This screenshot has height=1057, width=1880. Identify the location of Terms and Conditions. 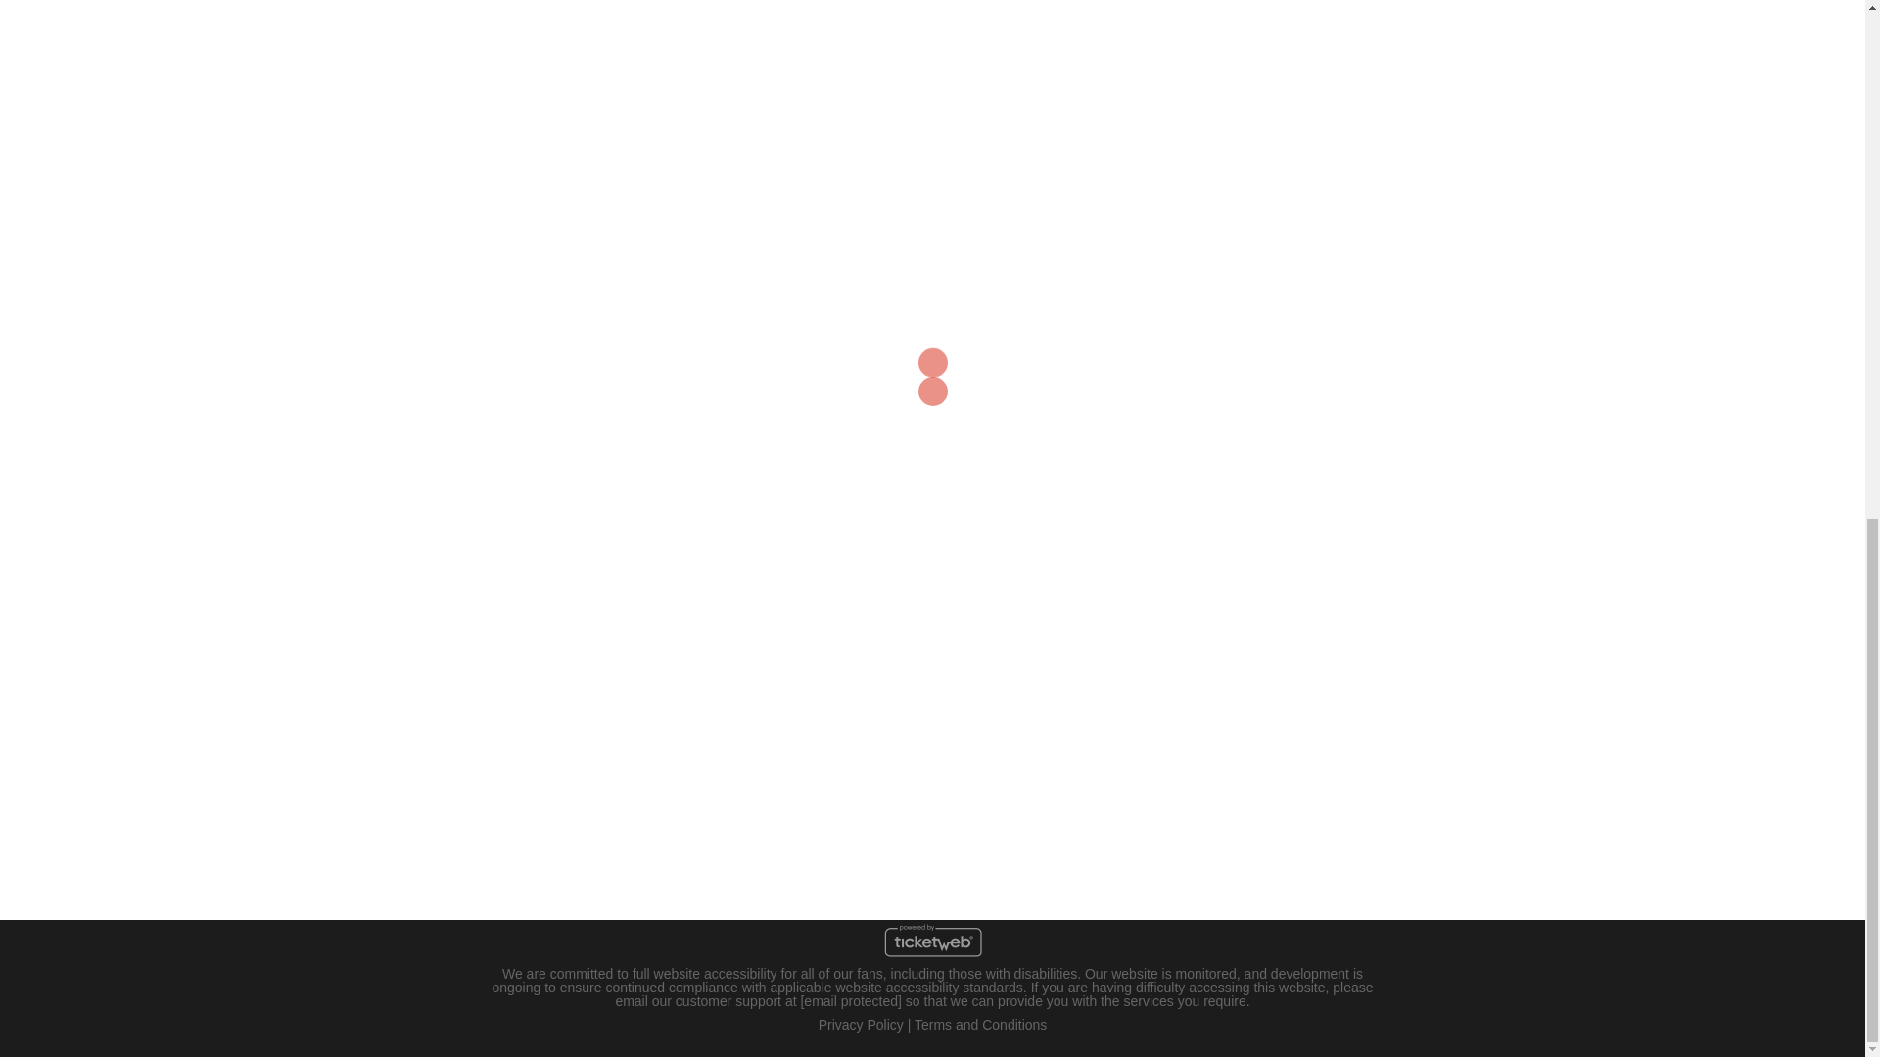
(980, 1024).